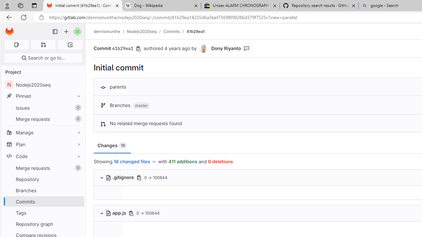 The height and width of the screenshot is (237, 422). Describe the element at coordinates (145, 31) in the screenshot. I see `Nodejs2020seq/` at that location.